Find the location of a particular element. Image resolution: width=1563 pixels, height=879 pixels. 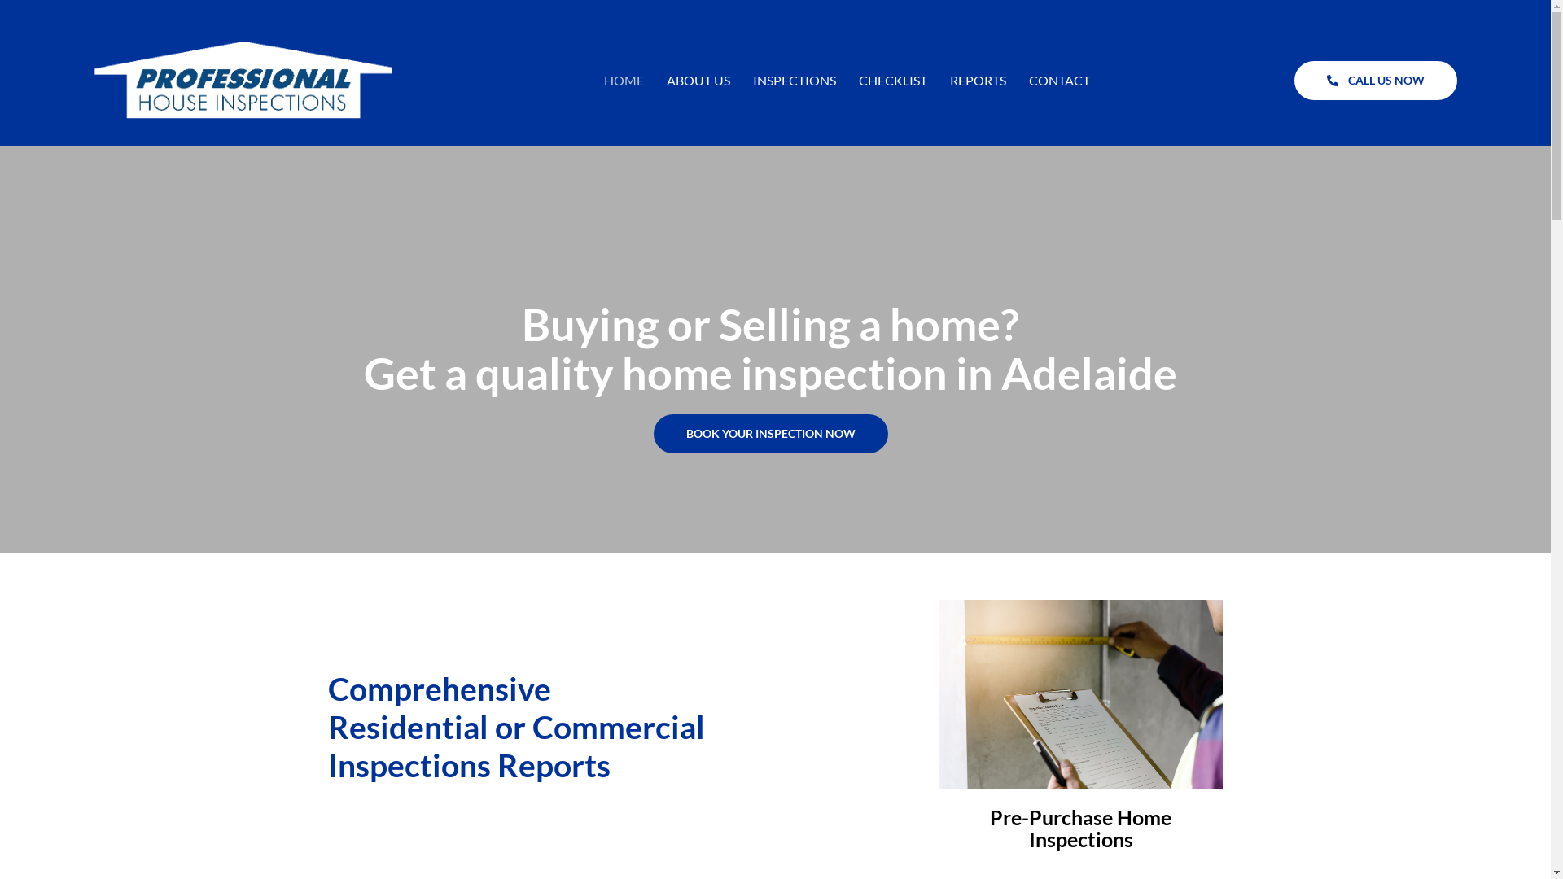

HOME is located at coordinates (624, 66).